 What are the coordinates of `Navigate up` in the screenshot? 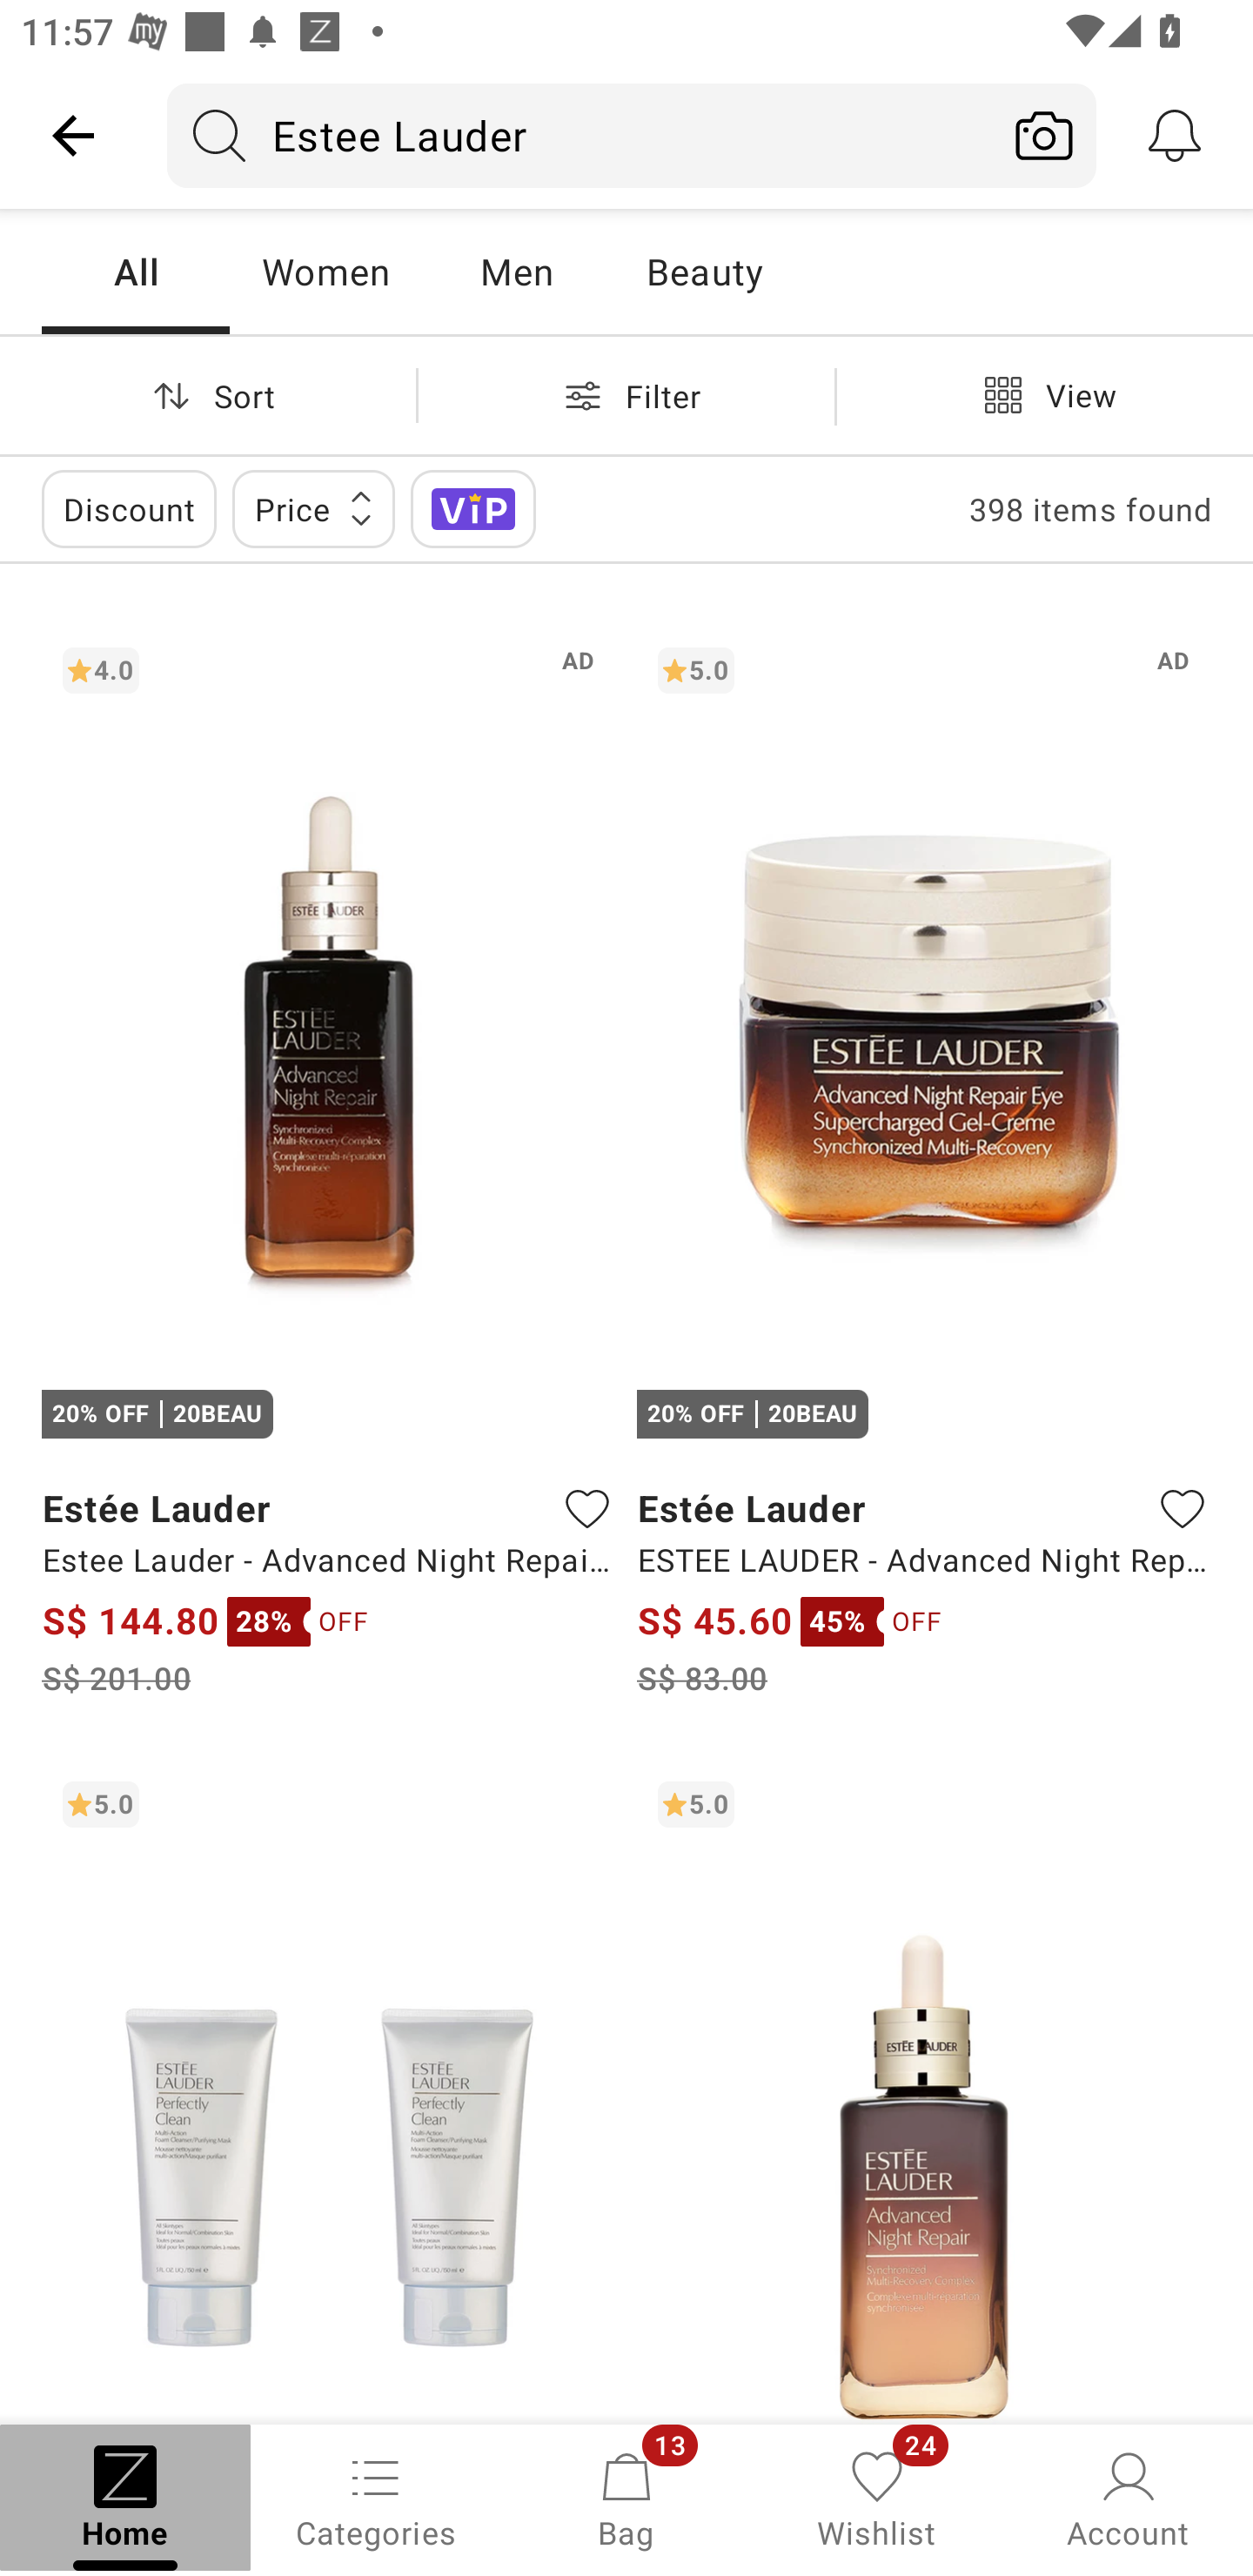 It's located at (73, 135).